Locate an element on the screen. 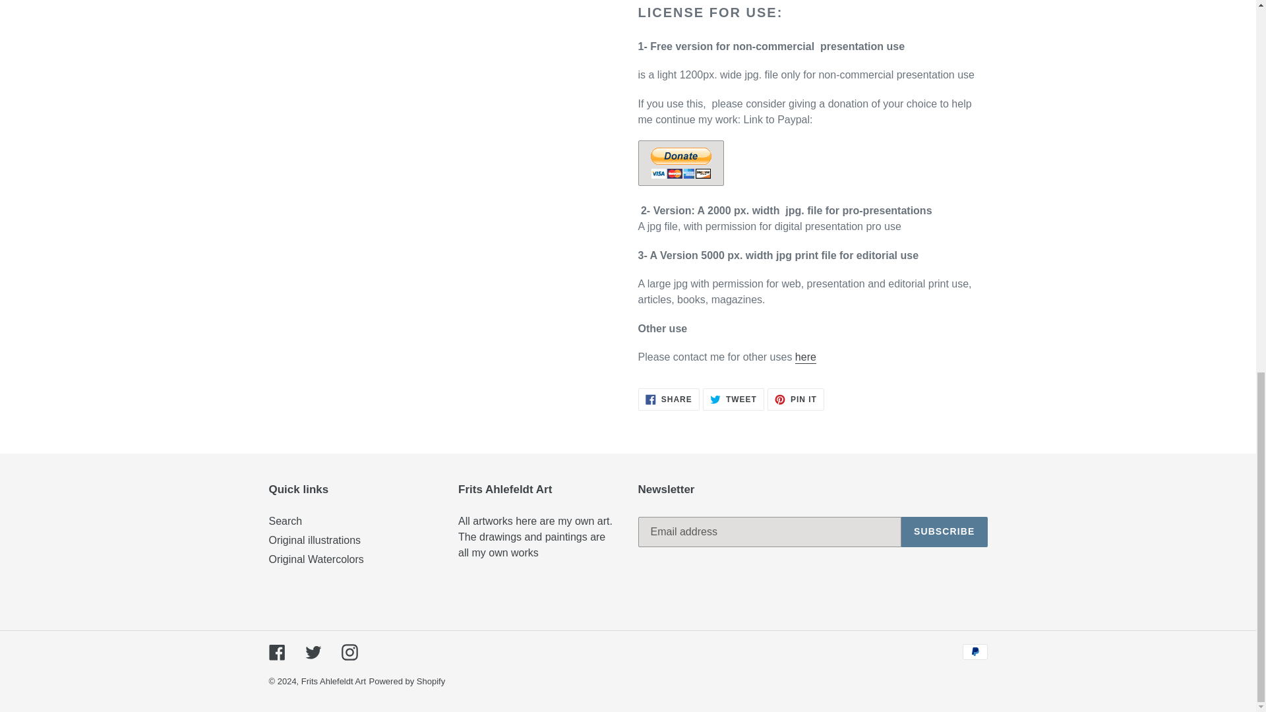  Instagram is located at coordinates (349, 653).